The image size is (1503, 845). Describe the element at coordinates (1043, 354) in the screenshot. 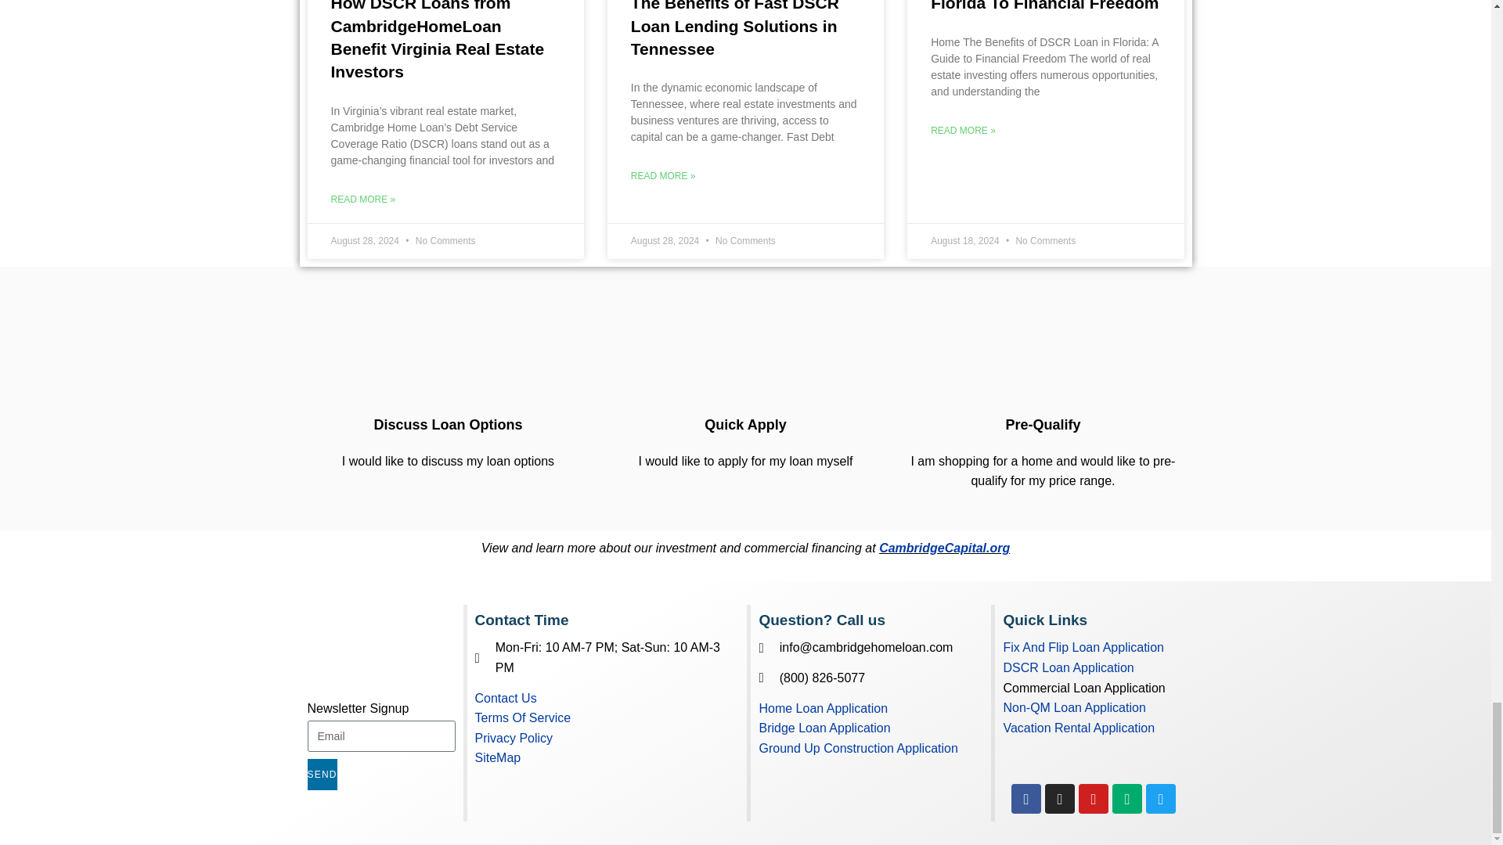

I see `FHA Loan Atlantic Beach` at that location.